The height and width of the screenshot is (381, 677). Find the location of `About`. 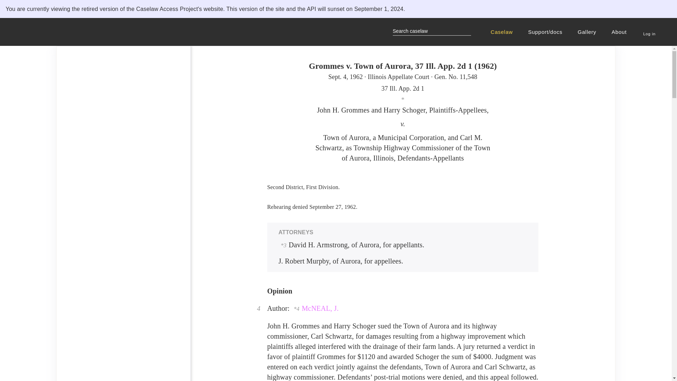

About is located at coordinates (620, 32).